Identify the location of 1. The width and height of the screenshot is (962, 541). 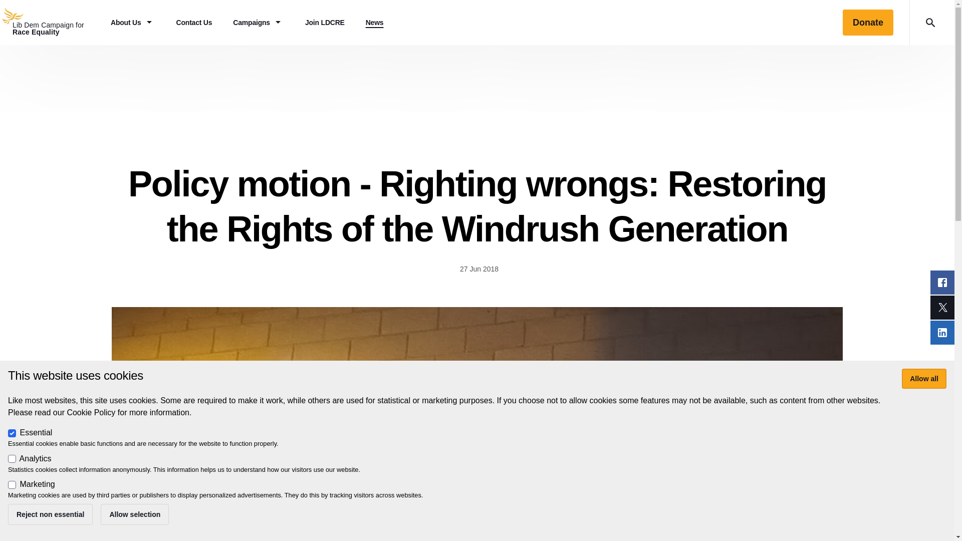
(12, 433).